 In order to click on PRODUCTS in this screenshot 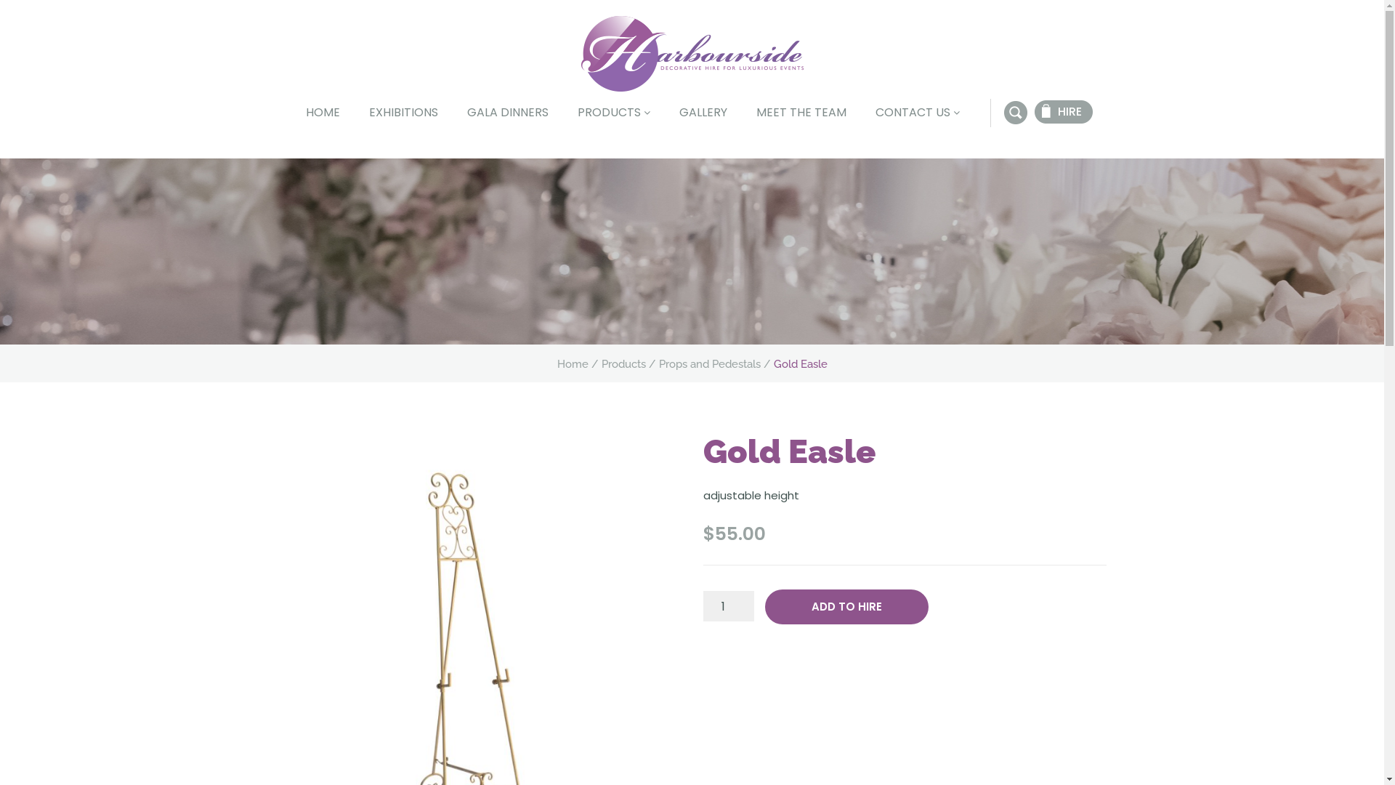, I will do `click(613, 110)`.